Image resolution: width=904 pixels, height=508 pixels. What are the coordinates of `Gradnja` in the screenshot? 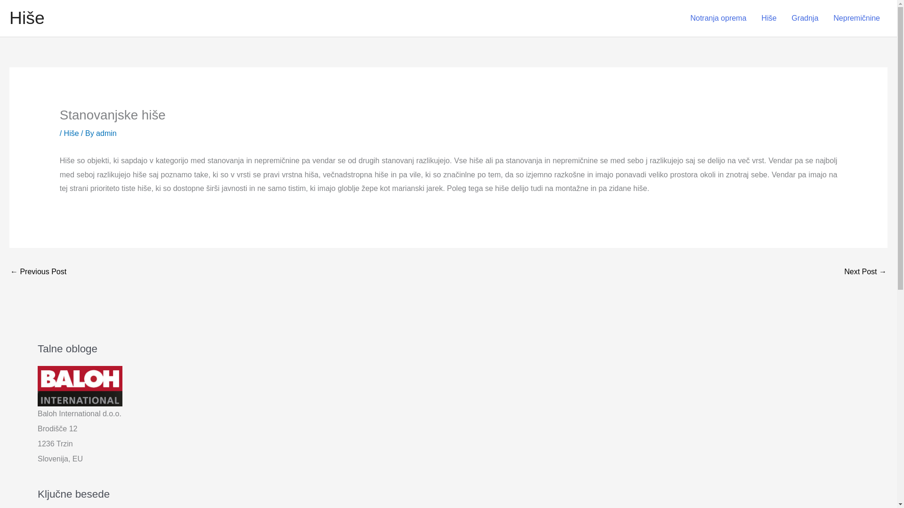 It's located at (805, 18).